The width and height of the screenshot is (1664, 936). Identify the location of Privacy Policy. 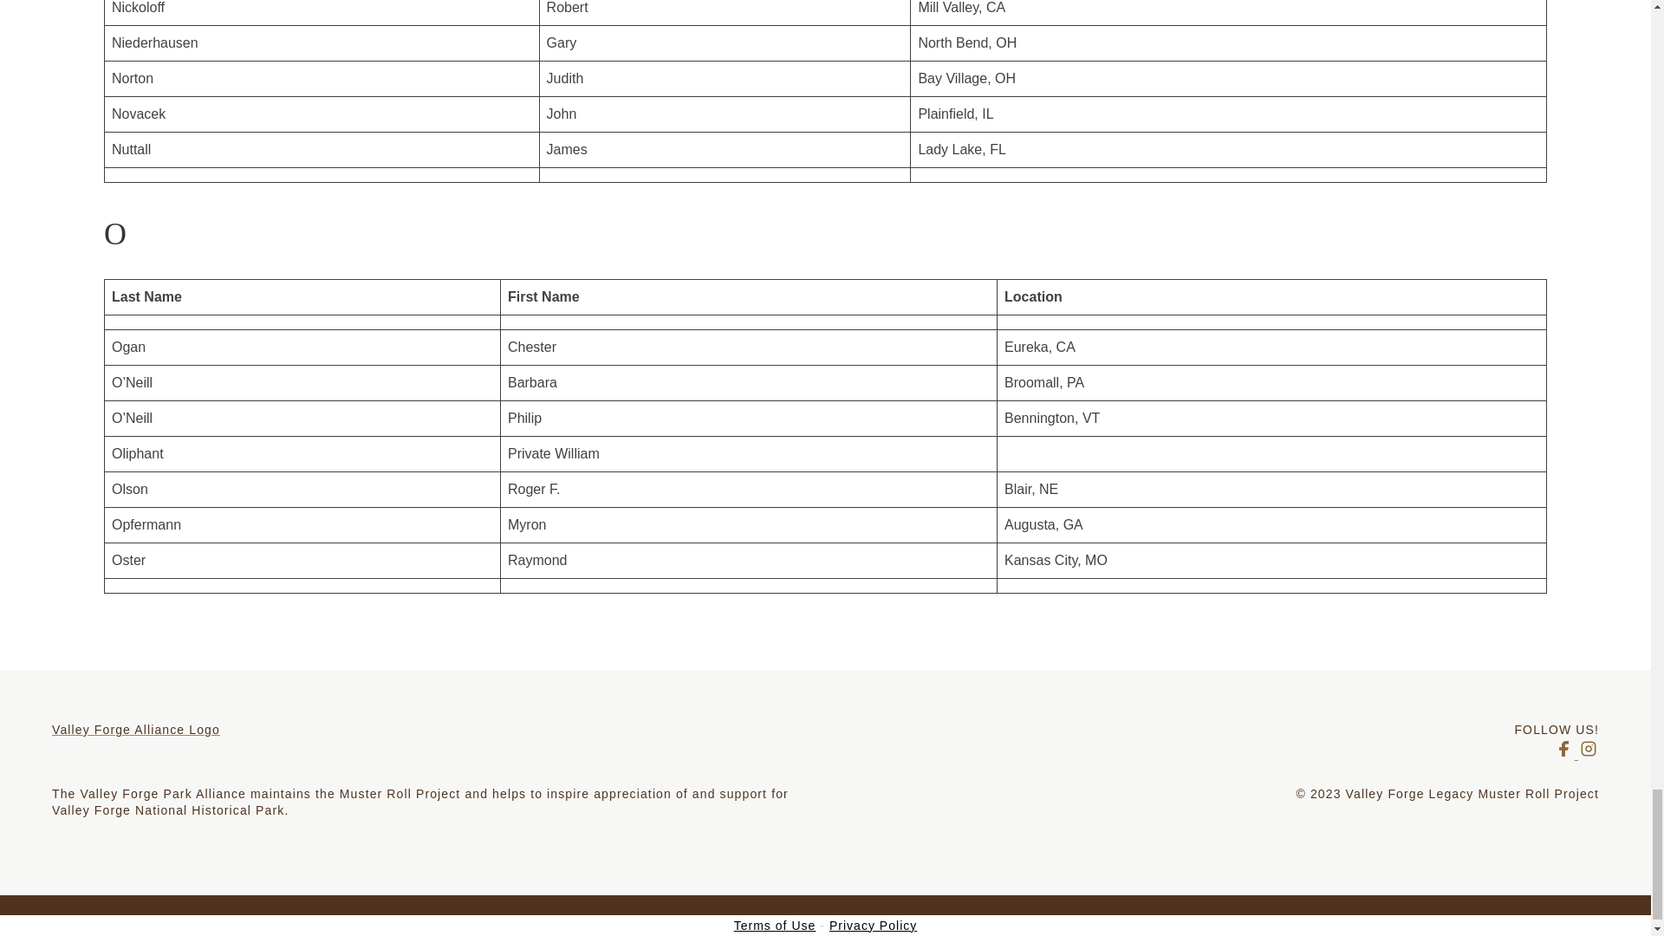
(872, 925).